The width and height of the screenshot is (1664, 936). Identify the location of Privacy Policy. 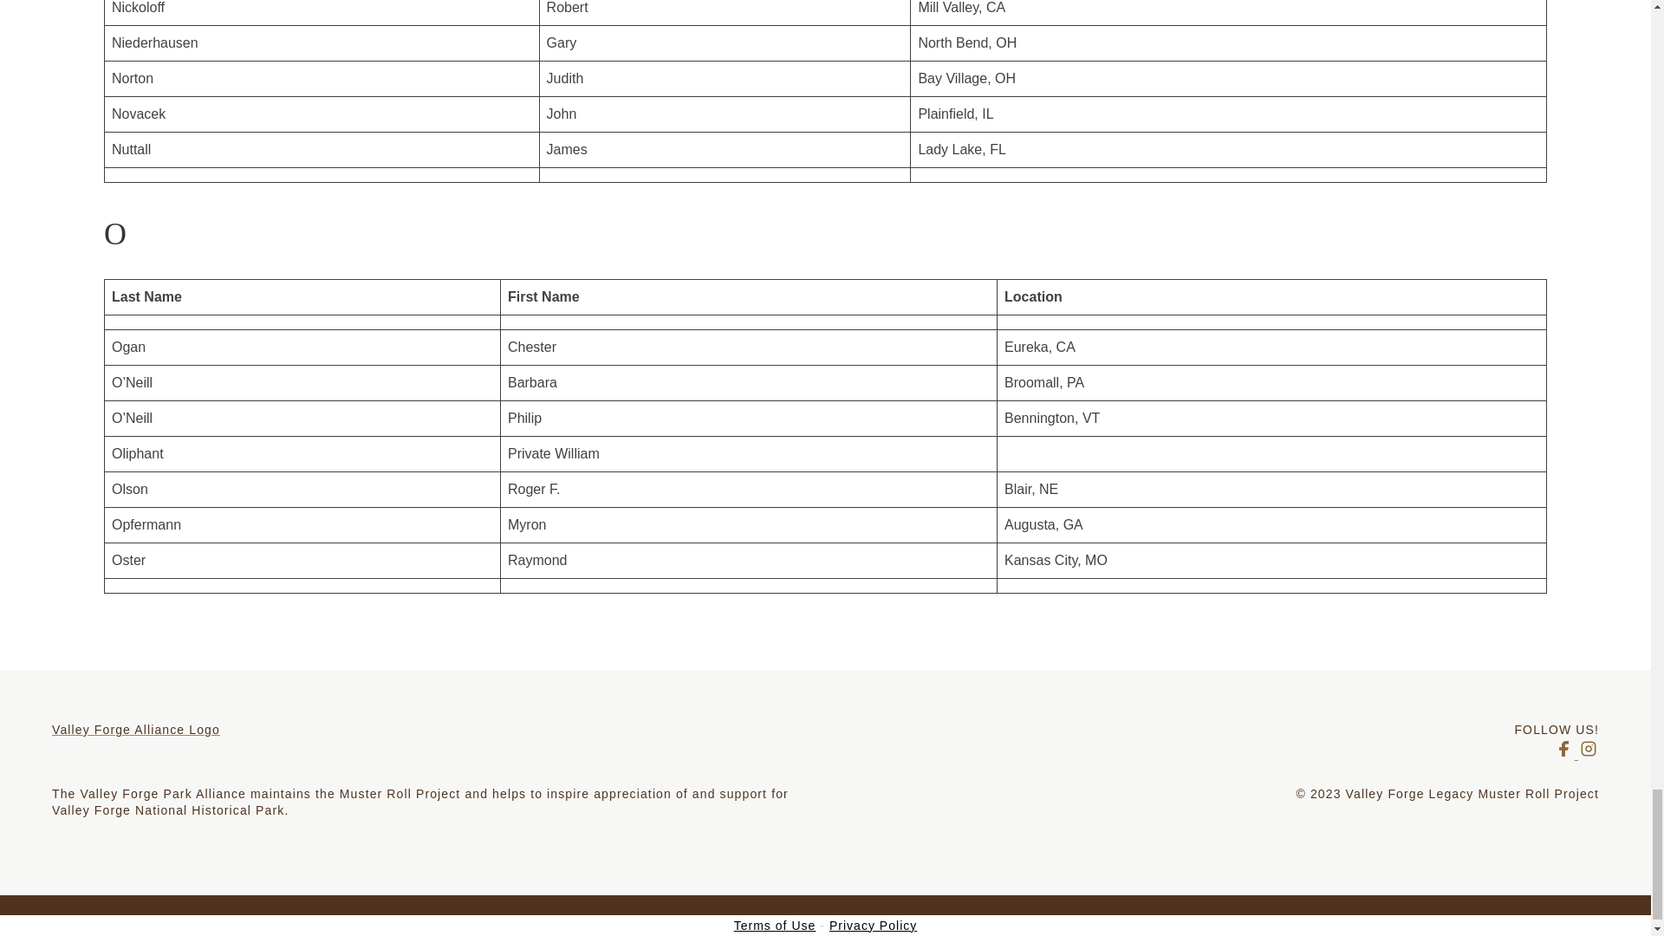
(872, 925).